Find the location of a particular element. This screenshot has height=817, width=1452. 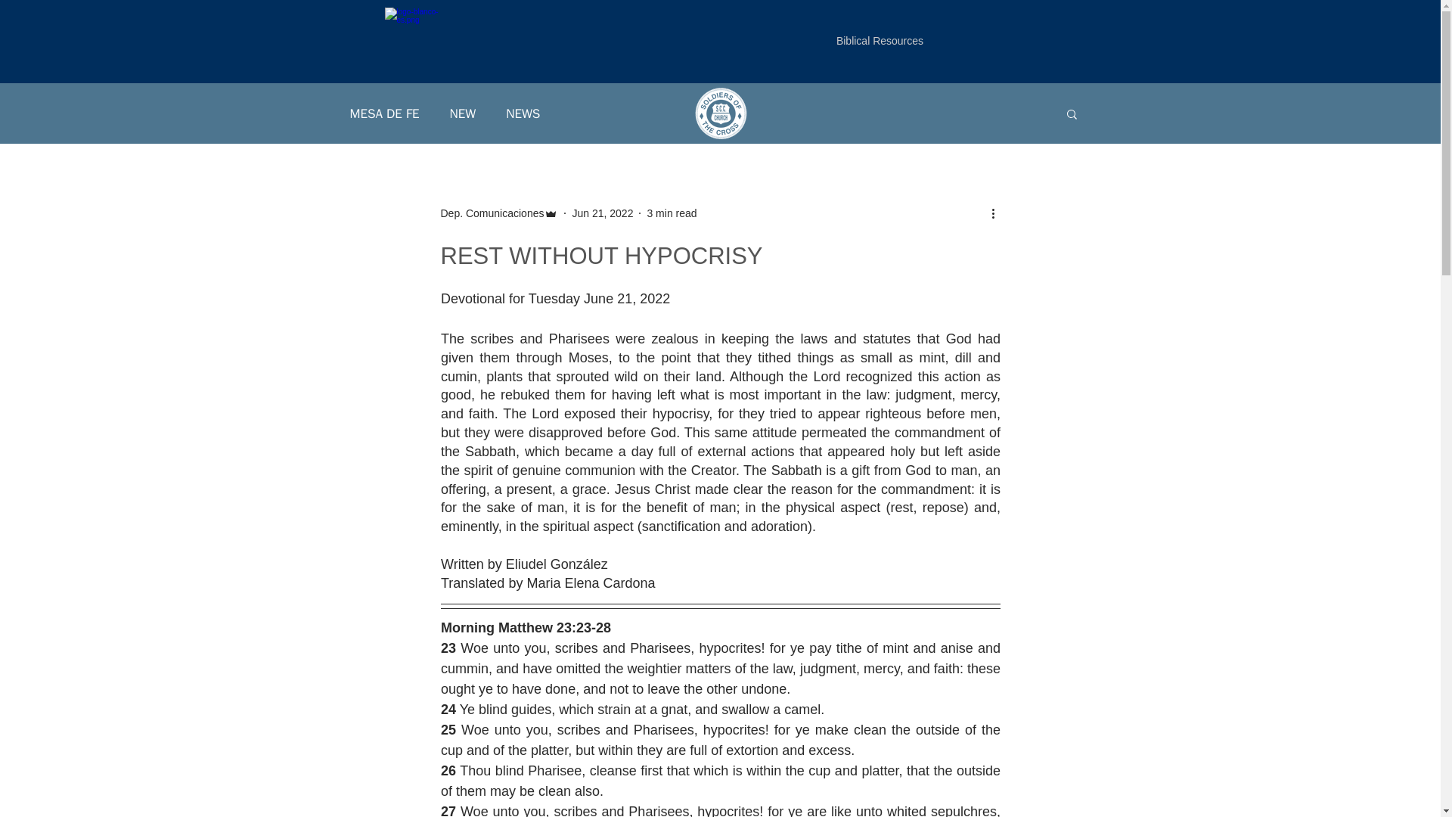

NEW is located at coordinates (463, 113).